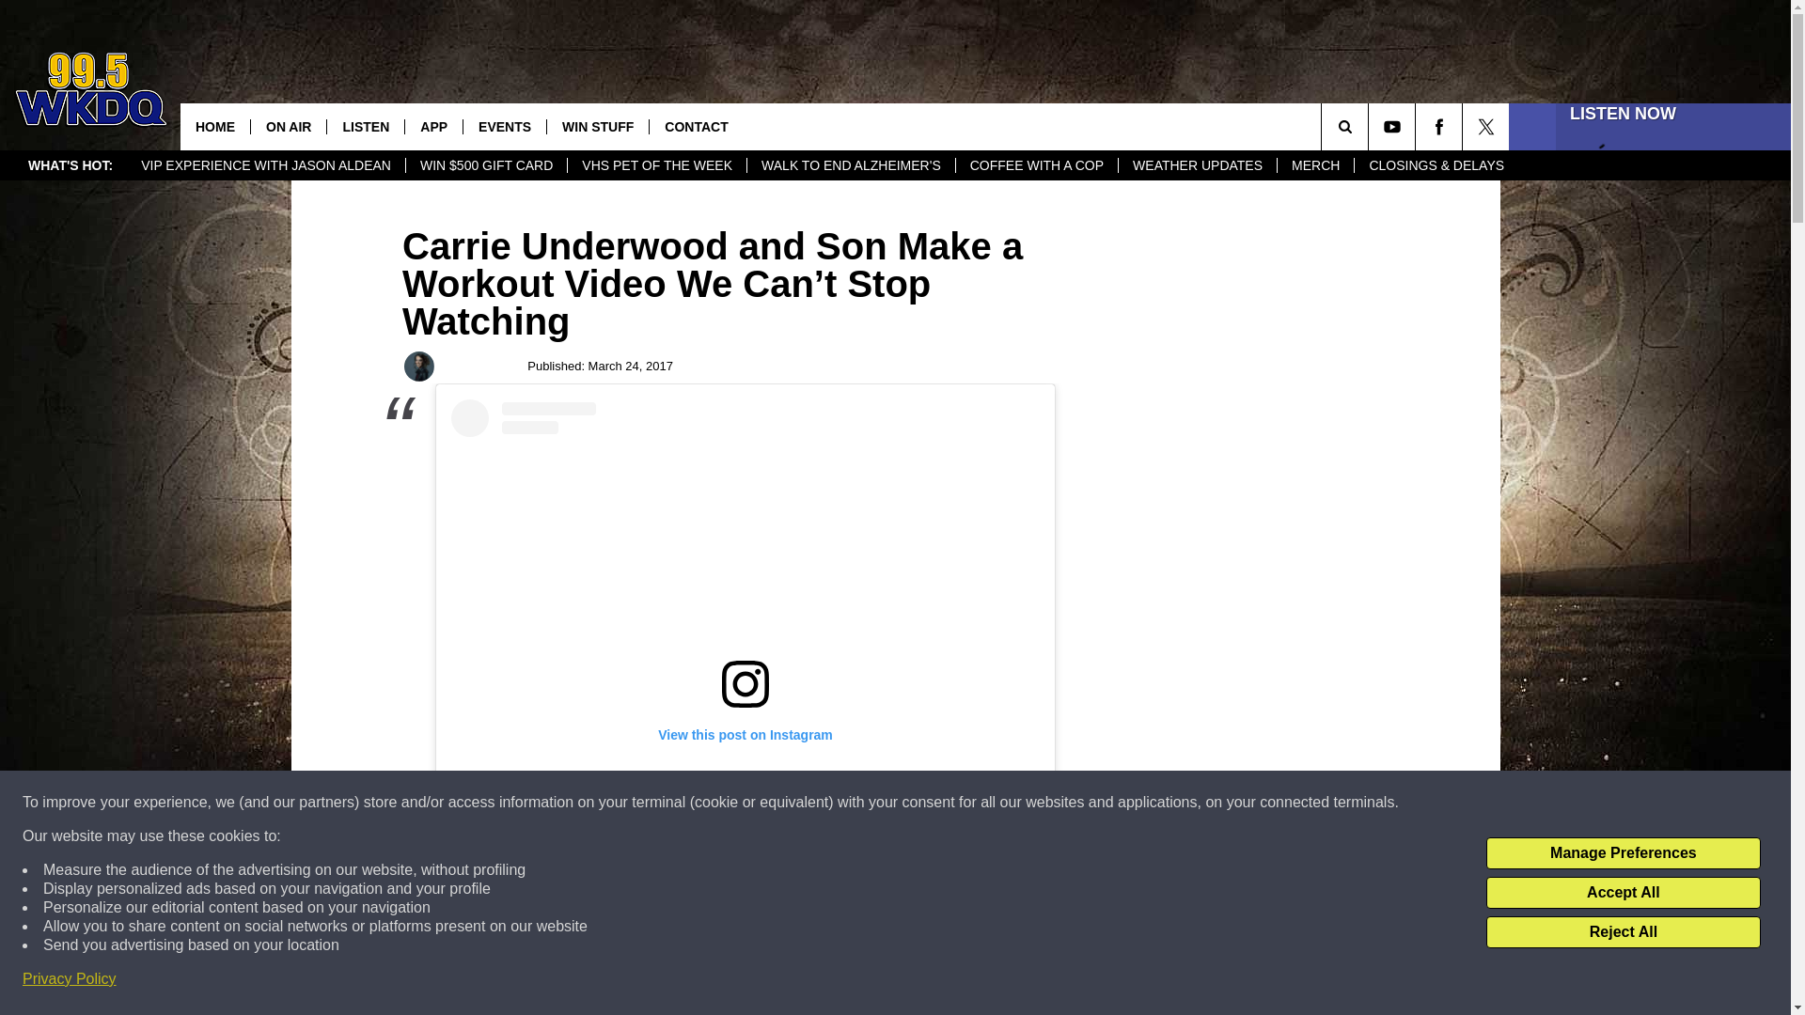  Describe the element at coordinates (1623, 853) in the screenshot. I see `Manage Preferences` at that location.